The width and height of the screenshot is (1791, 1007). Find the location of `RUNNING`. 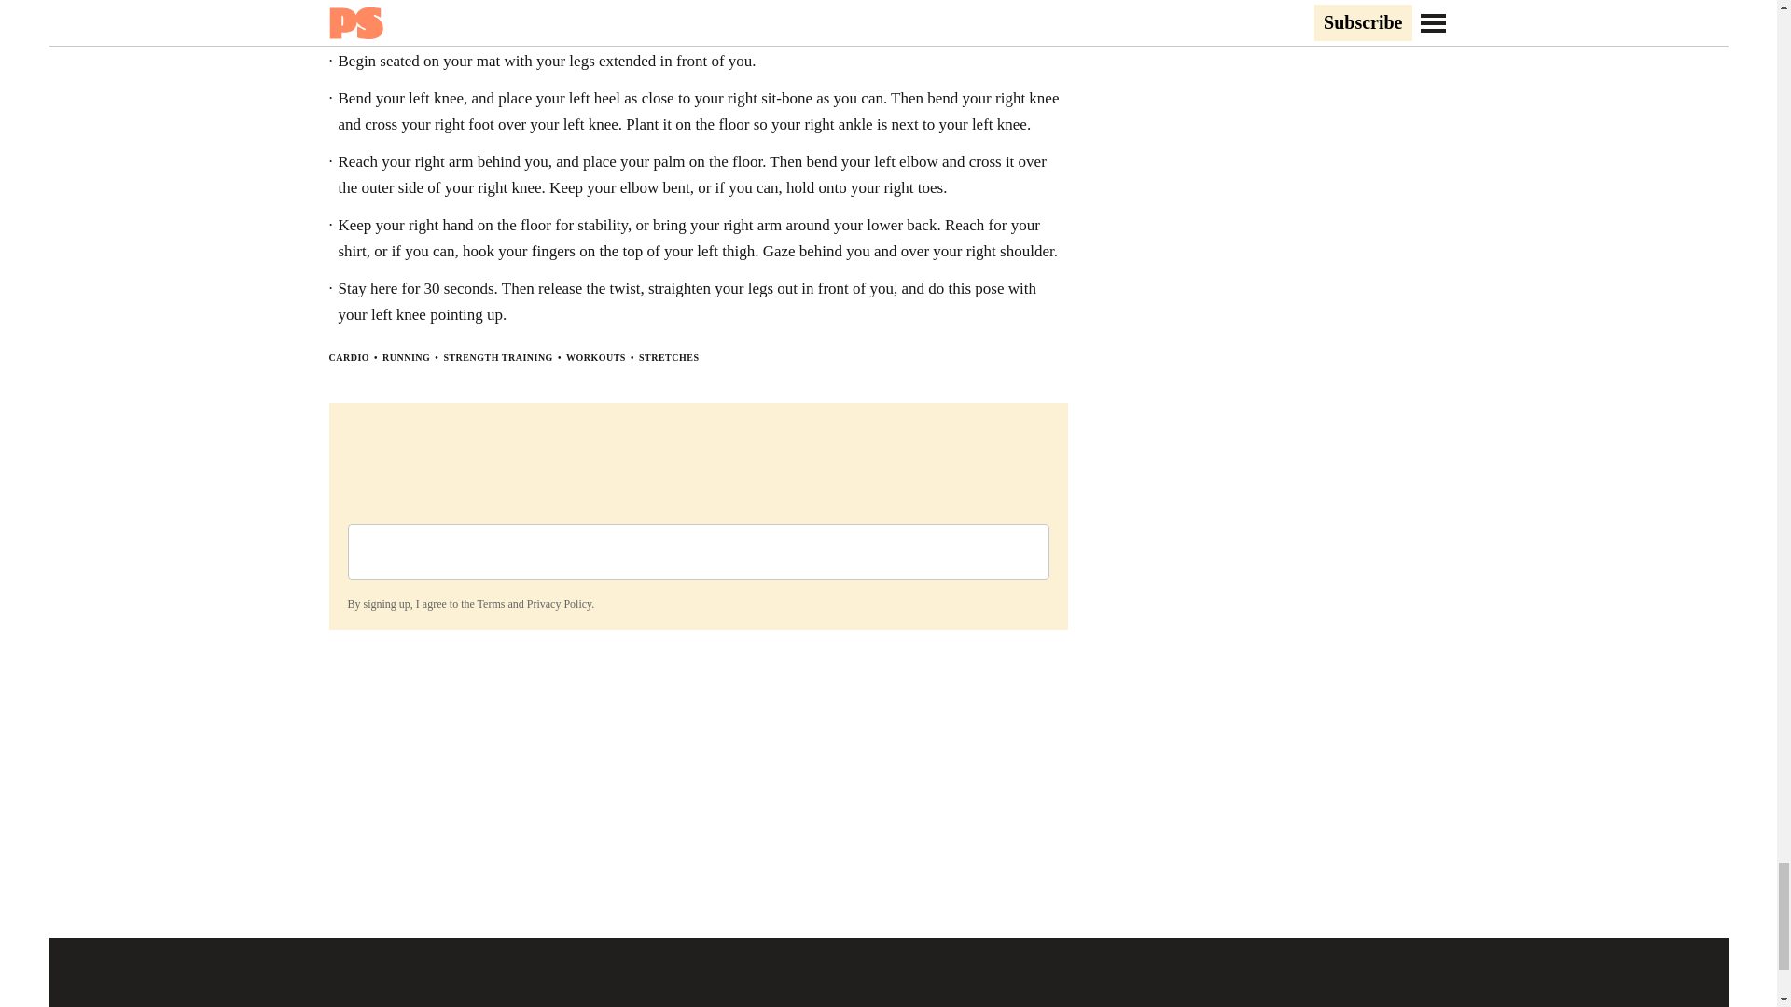

RUNNING is located at coordinates (406, 357).